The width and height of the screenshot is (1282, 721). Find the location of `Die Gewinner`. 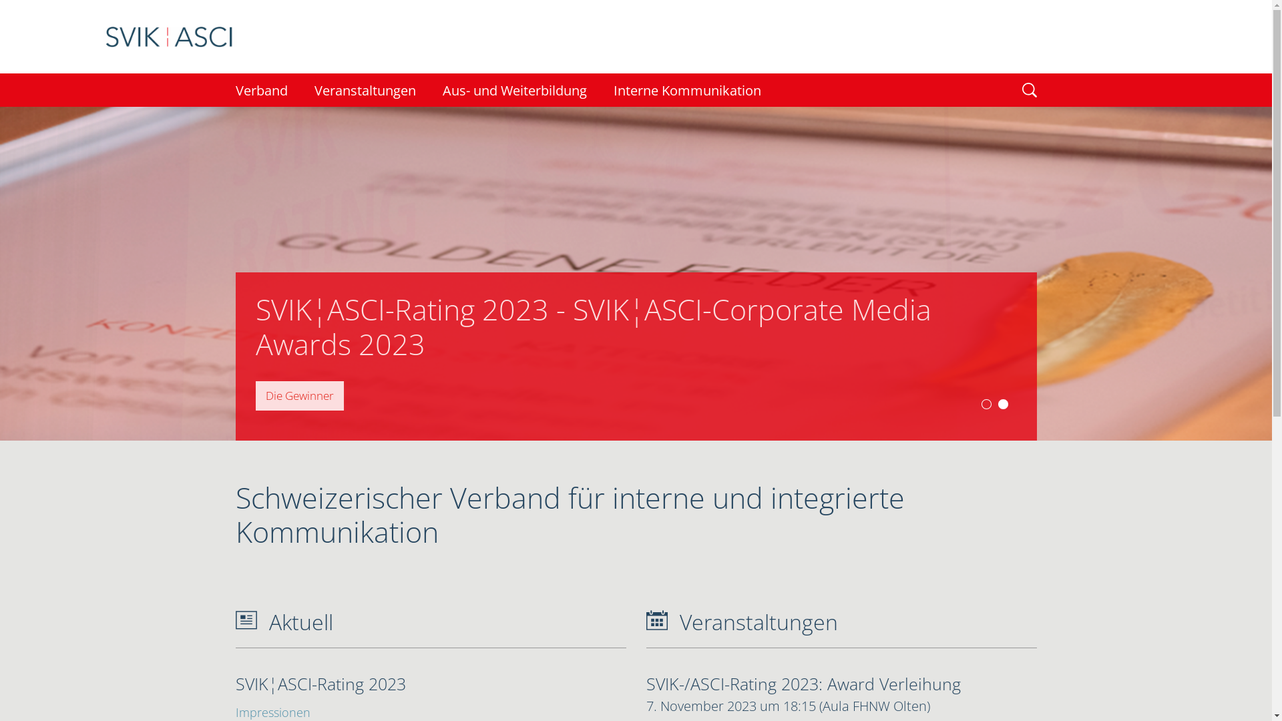

Die Gewinner is located at coordinates (299, 396).